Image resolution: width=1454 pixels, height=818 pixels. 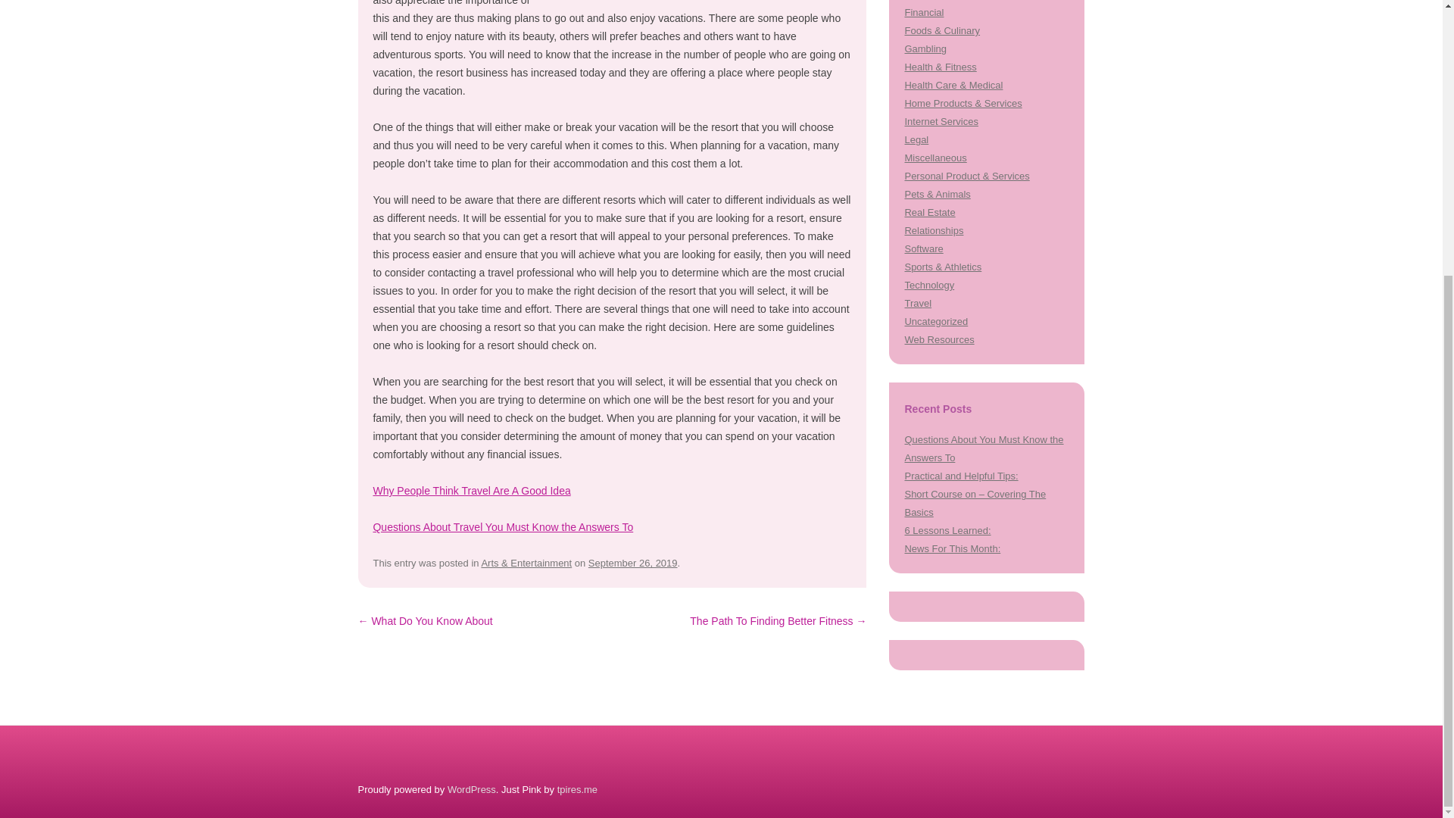 What do you see at coordinates (941, 121) in the screenshot?
I see `Internet Services` at bounding box center [941, 121].